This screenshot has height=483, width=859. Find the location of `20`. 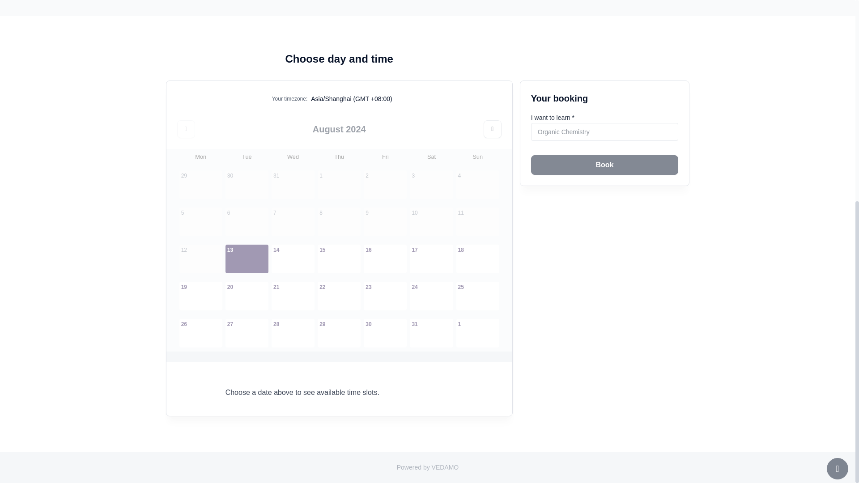

20 is located at coordinates (247, 296).